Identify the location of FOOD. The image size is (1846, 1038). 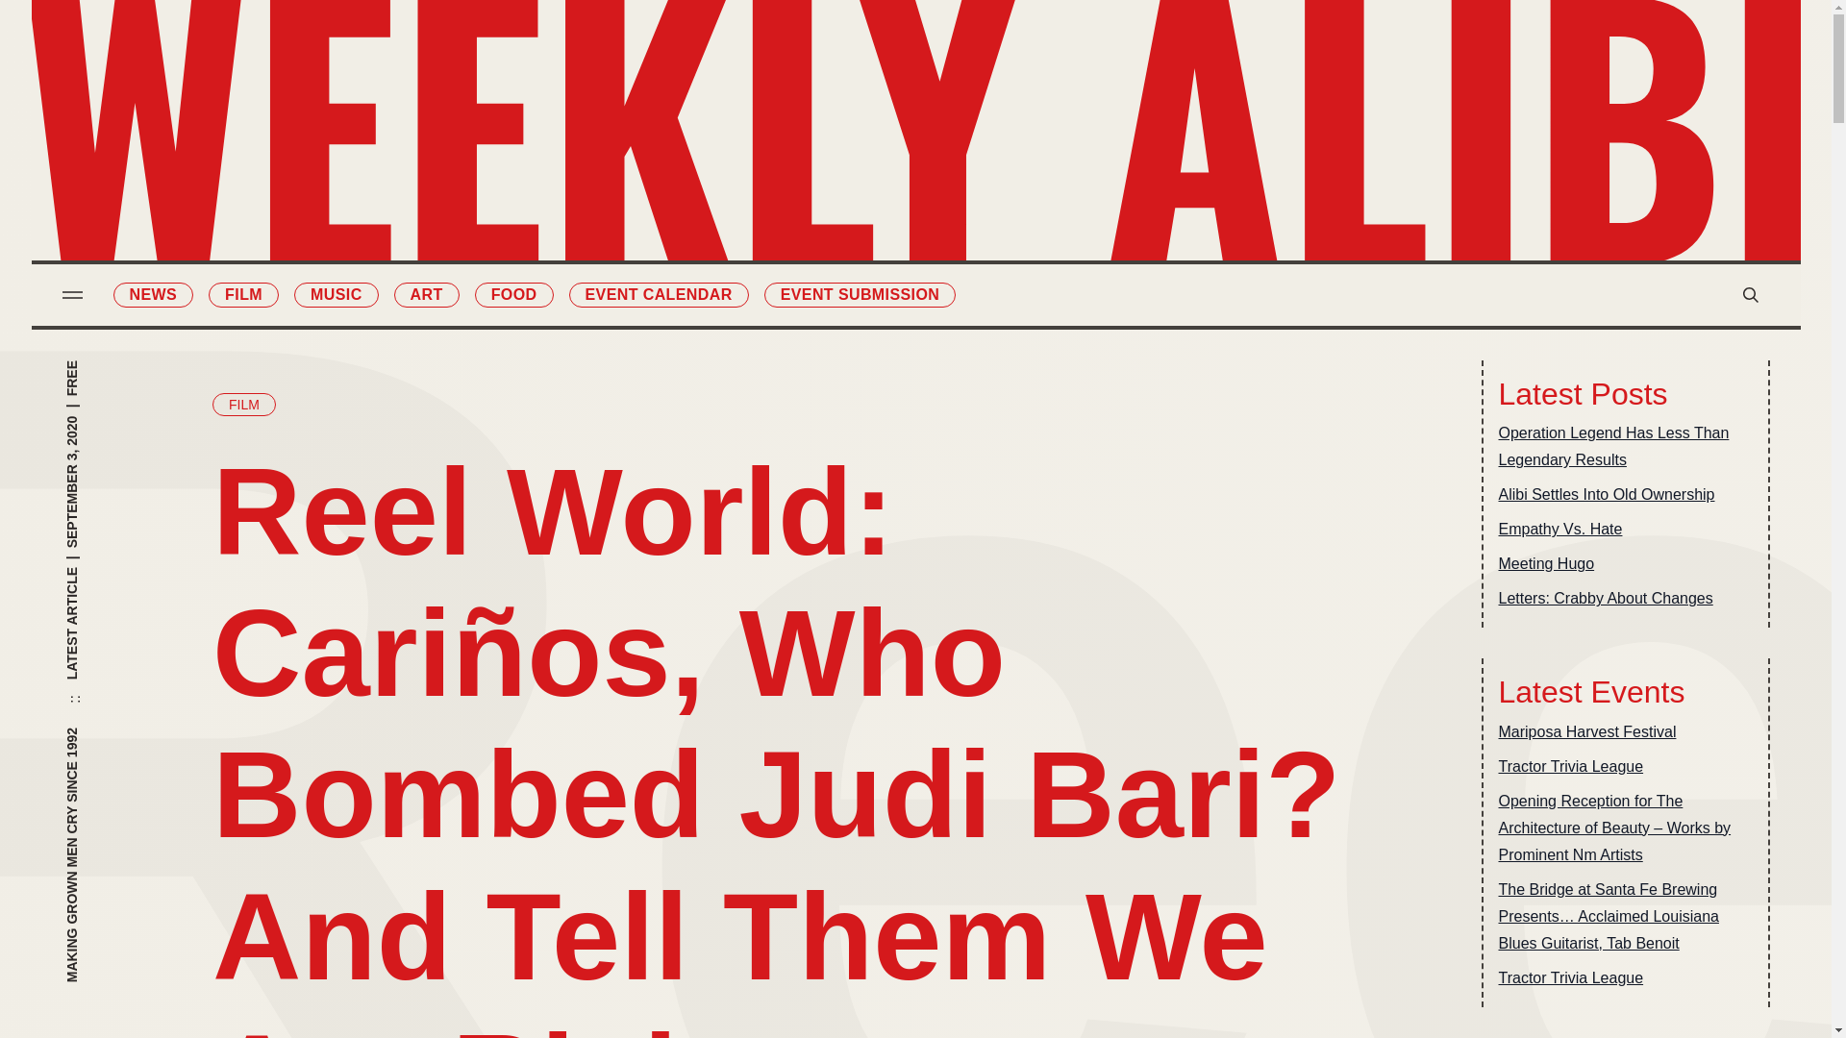
(513, 294).